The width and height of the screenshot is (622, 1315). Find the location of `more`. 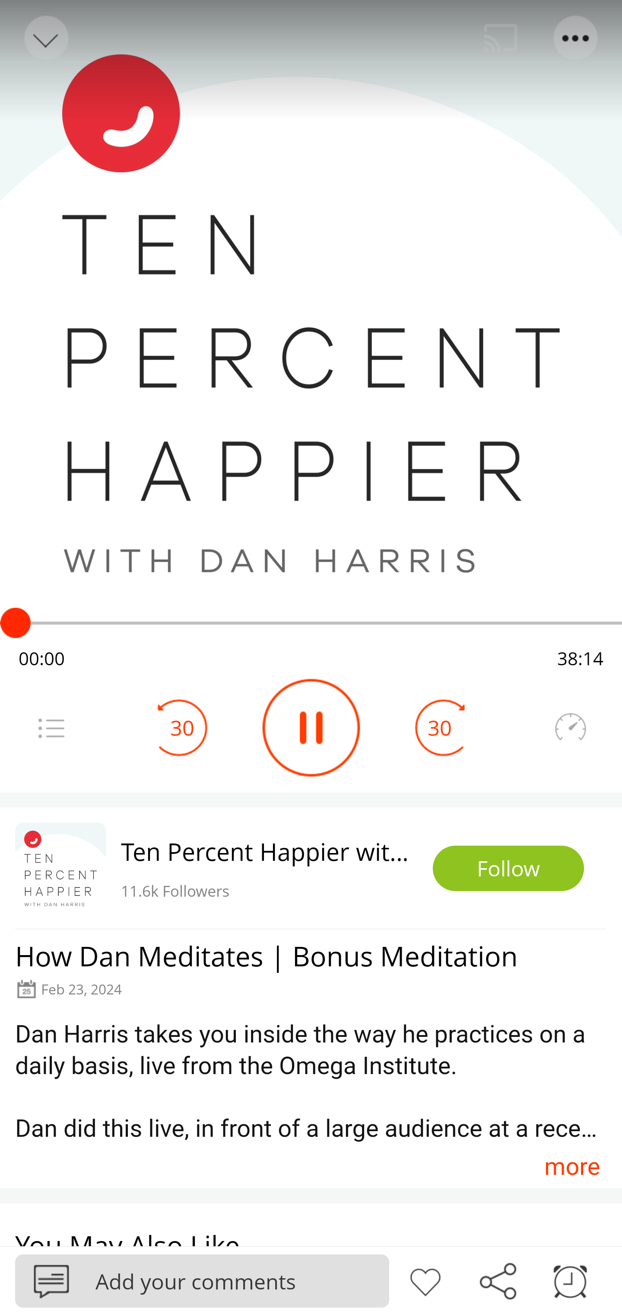

more is located at coordinates (572, 1166).